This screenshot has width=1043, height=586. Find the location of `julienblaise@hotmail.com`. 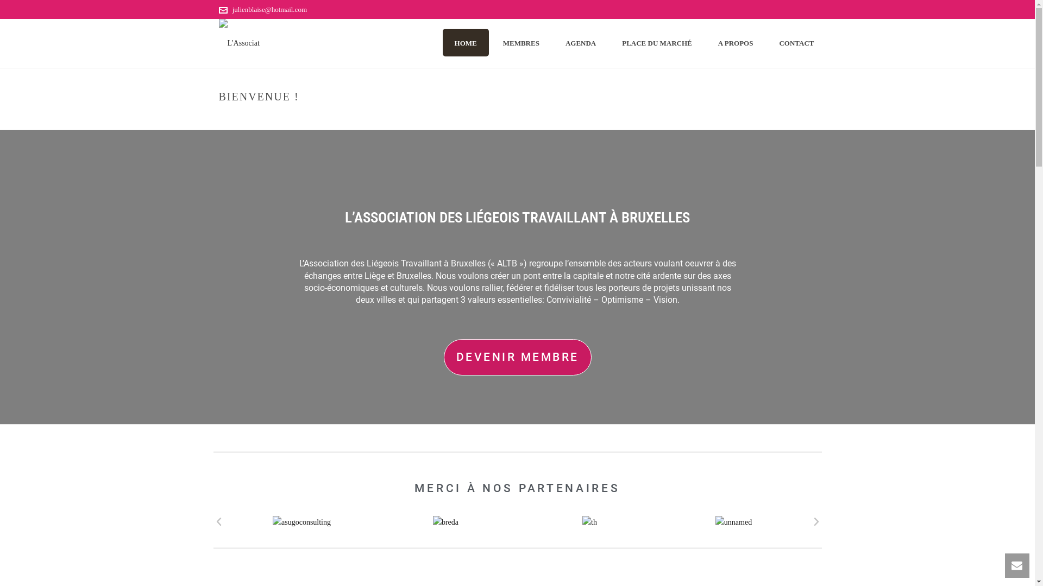

julienblaise@hotmail.com is located at coordinates (269, 10).